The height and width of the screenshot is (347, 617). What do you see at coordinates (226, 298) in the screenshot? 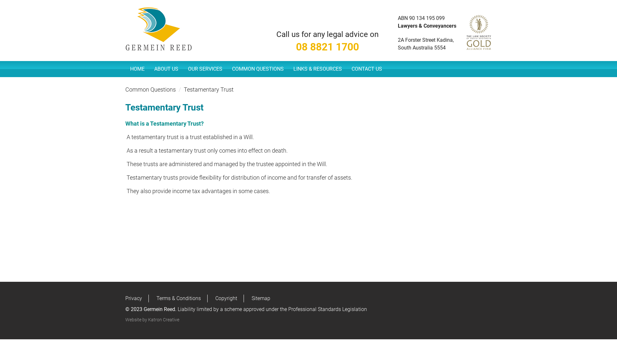
I see `Copyright` at bounding box center [226, 298].